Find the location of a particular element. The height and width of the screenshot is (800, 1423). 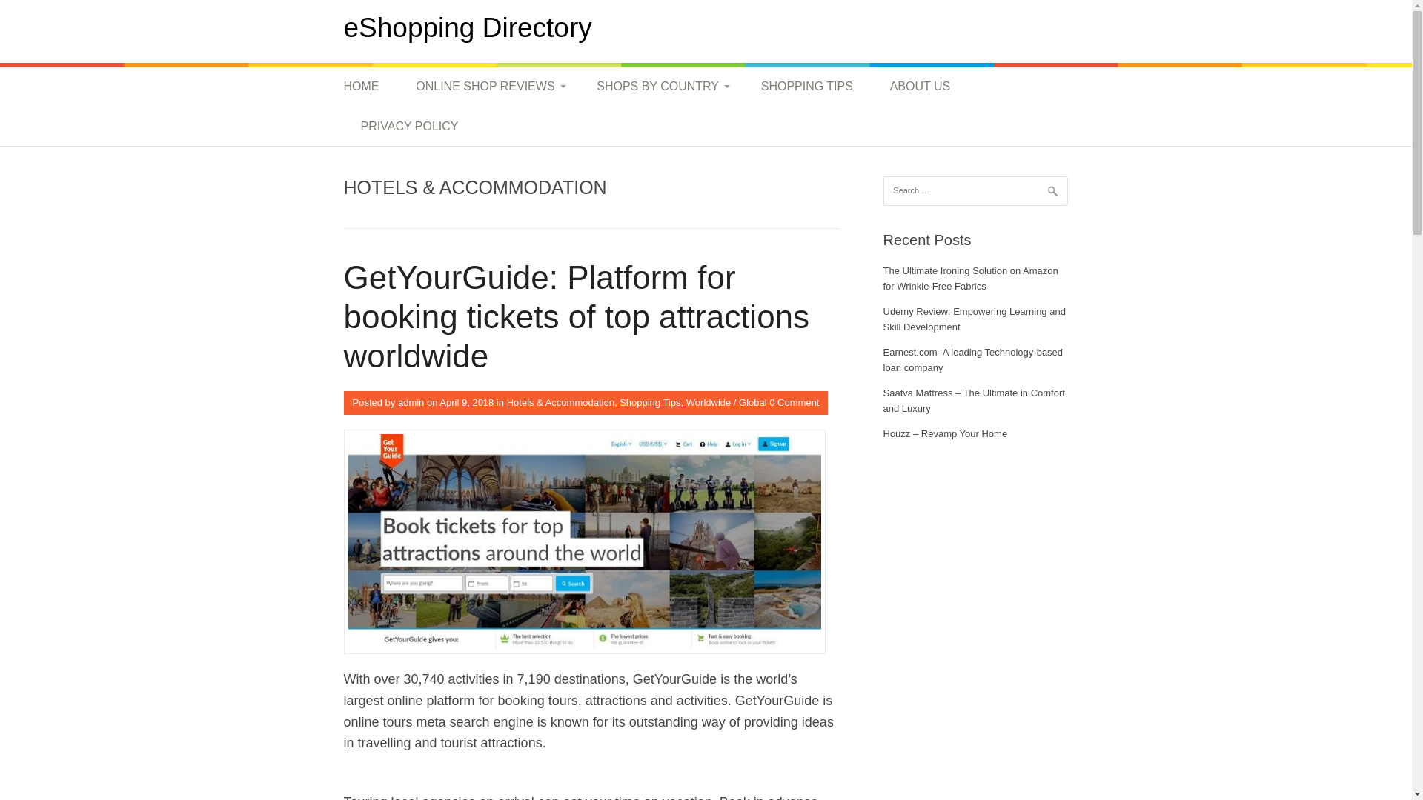

HOME is located at coordinates (371, 86).